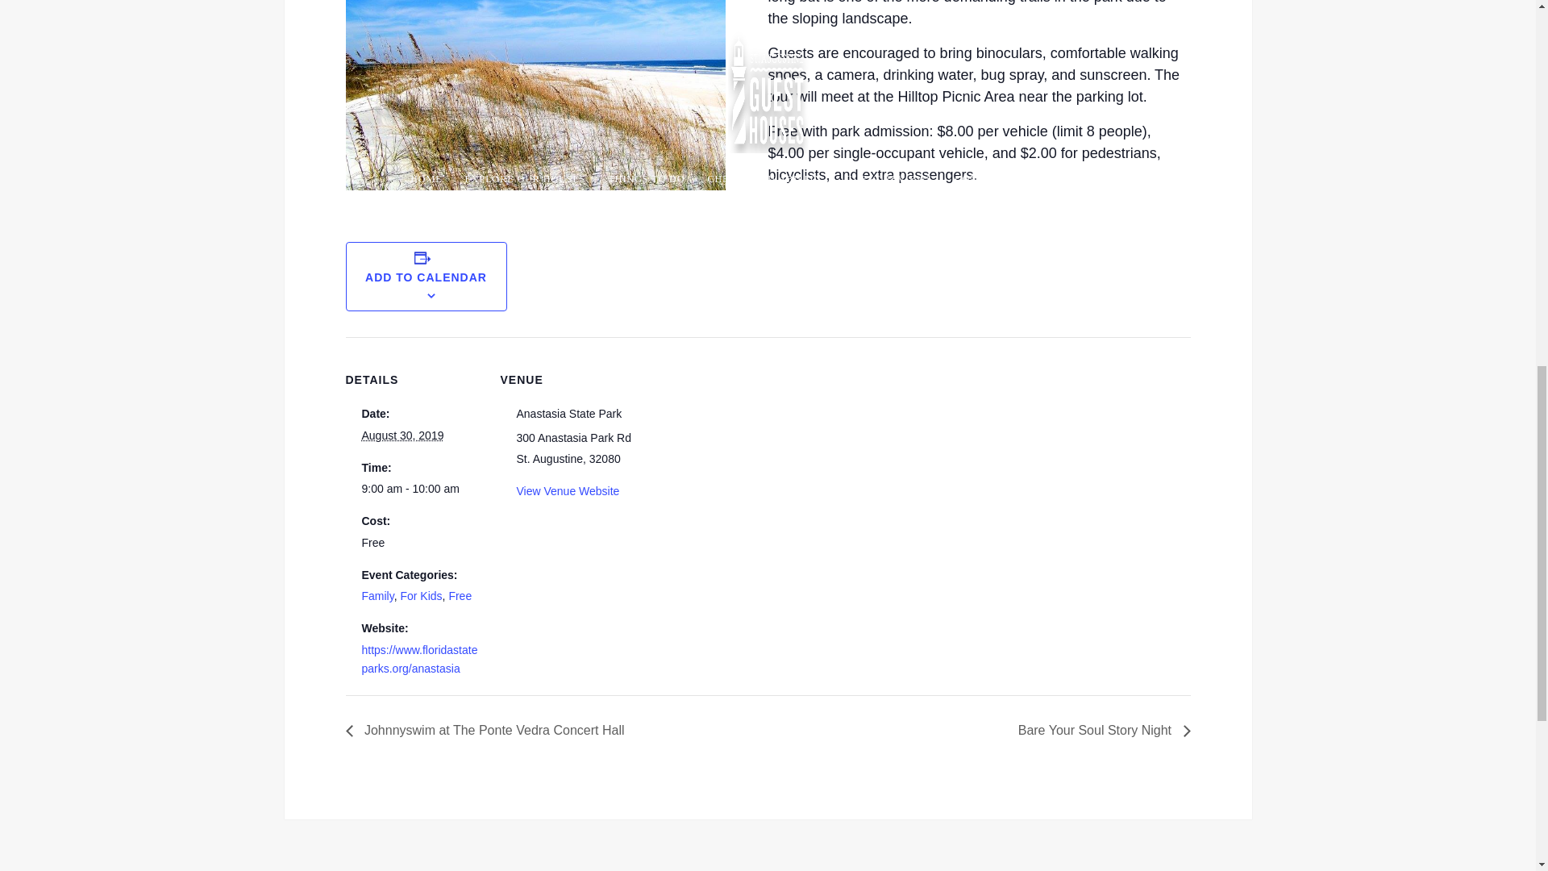 This screenshot has width=1548, height=871. What do you see at coordinates (568, 490) in the screenshot?
I see `View Venue Website` at bounding box center [568, 490].